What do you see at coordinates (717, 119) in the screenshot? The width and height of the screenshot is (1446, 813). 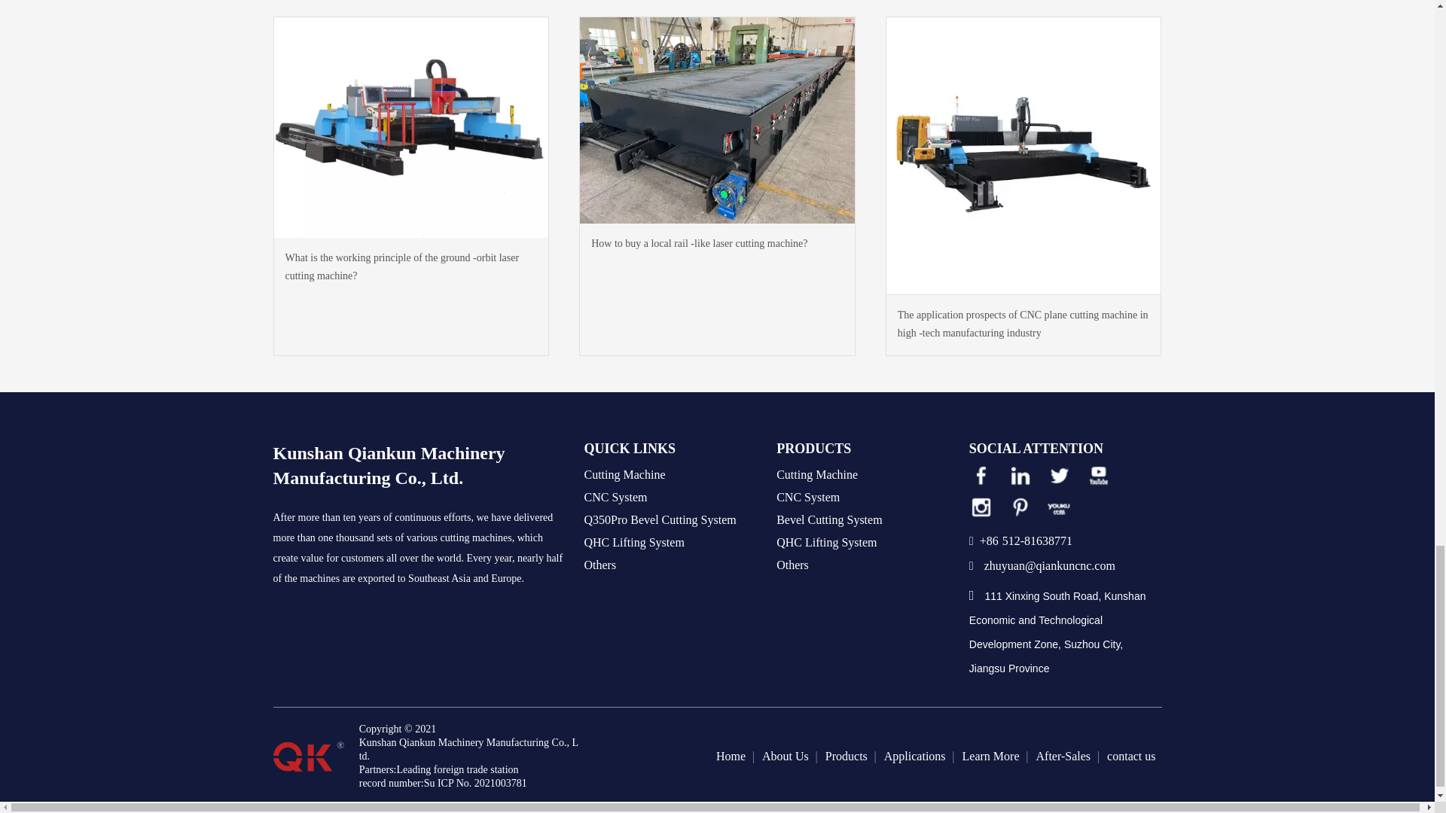 I see `How to buy a local rail -like laser cutting machine?` at bounding box center [717, 119].